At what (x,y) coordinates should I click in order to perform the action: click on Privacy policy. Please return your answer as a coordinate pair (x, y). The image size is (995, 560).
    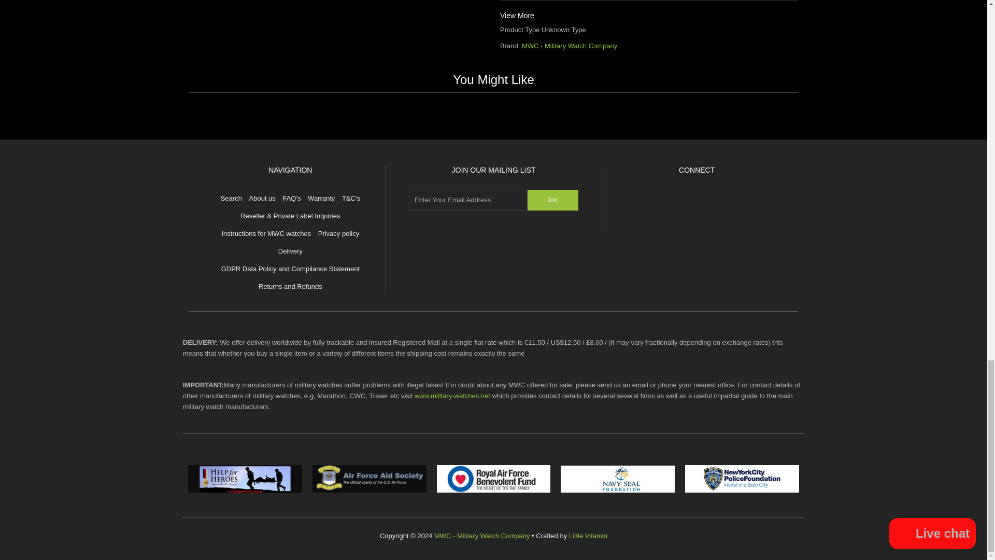
    Looking at the image, I should click on (339, 233).